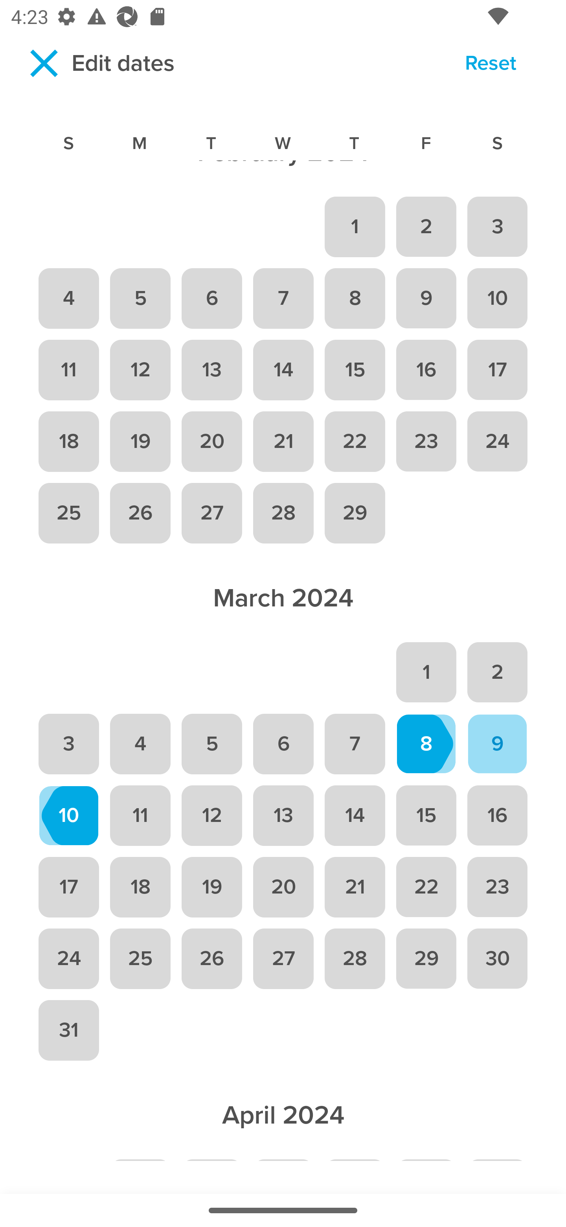  I want to click on 19, so click(140, 441).